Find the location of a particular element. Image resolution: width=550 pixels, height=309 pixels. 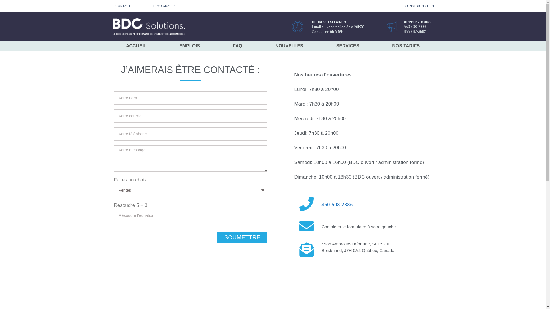

appelez is located at coordinates (392, 27).